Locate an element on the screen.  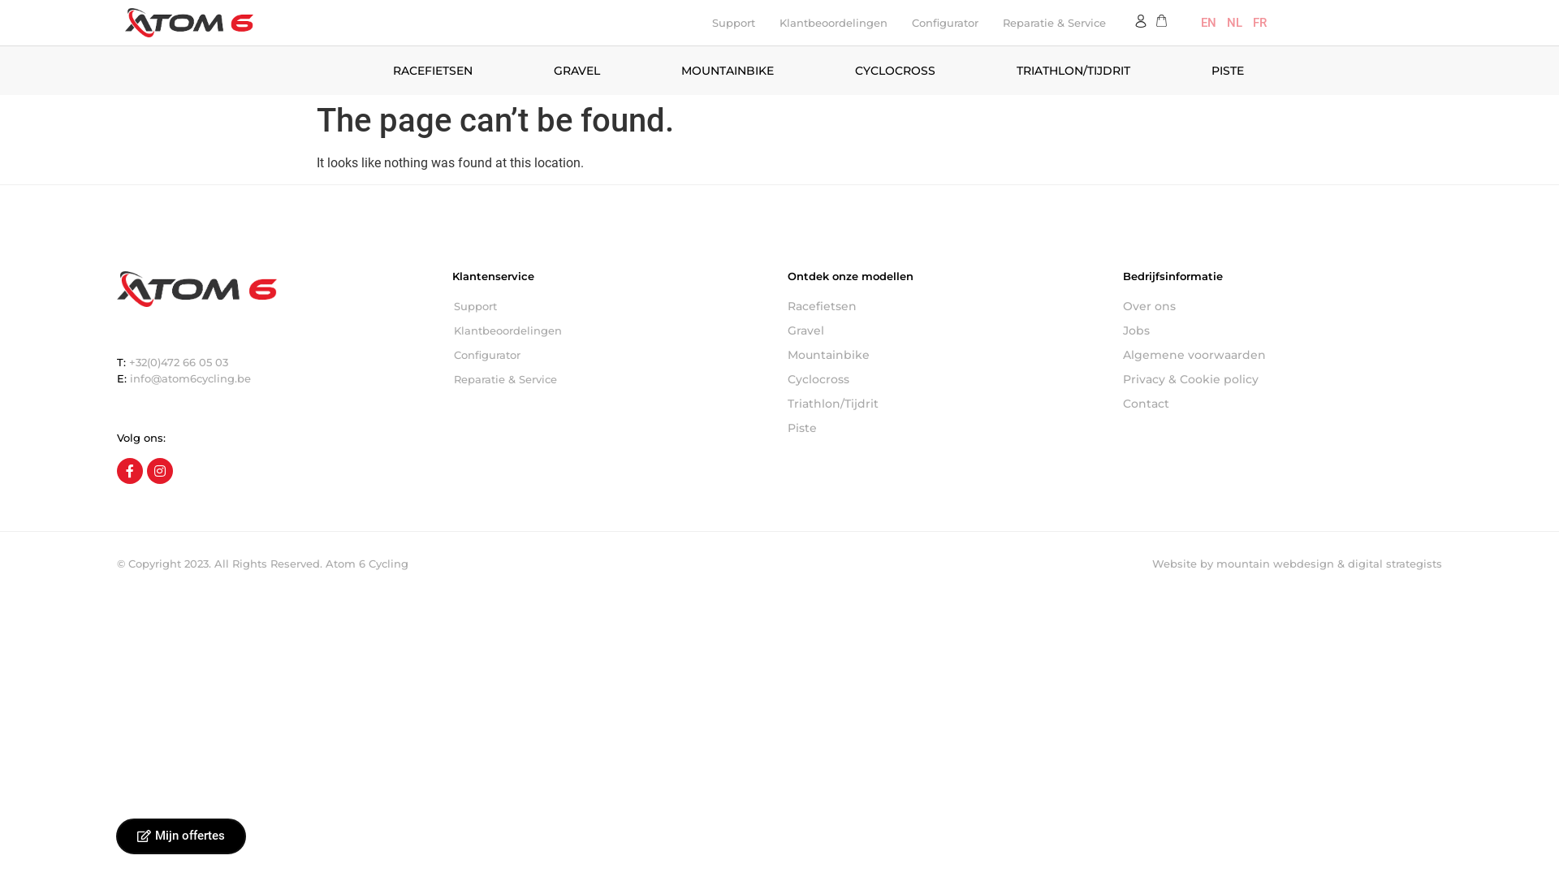
MOUNTAINBIKE is located at coordinates (728, 71).